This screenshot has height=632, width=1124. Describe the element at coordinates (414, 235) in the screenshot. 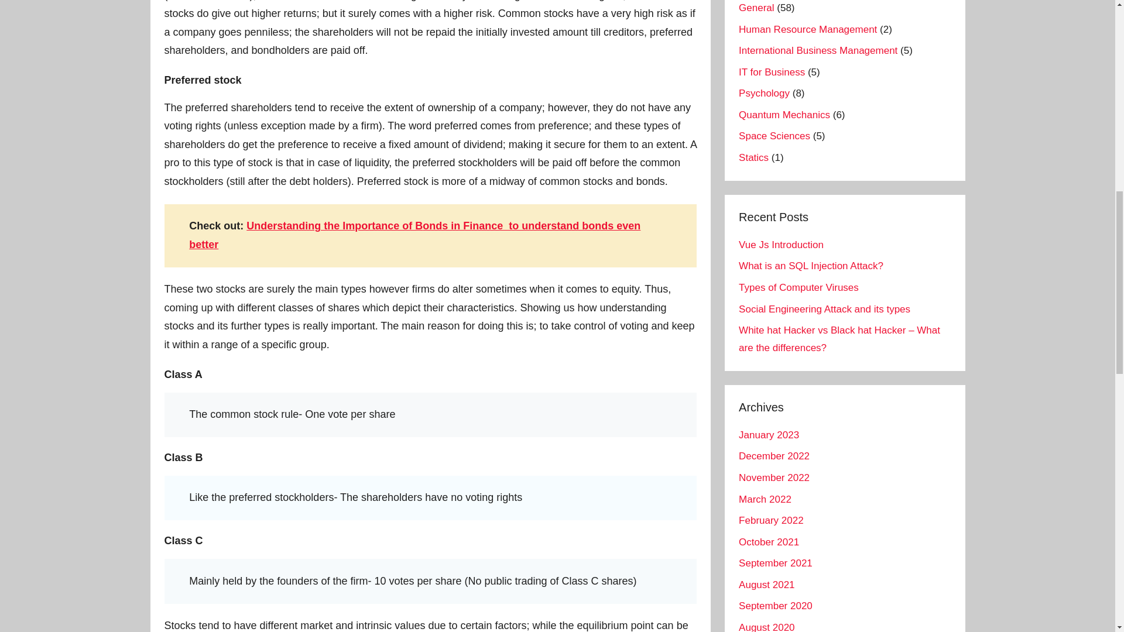

I see `onds in Finance  to understand bonds even better` at that location.